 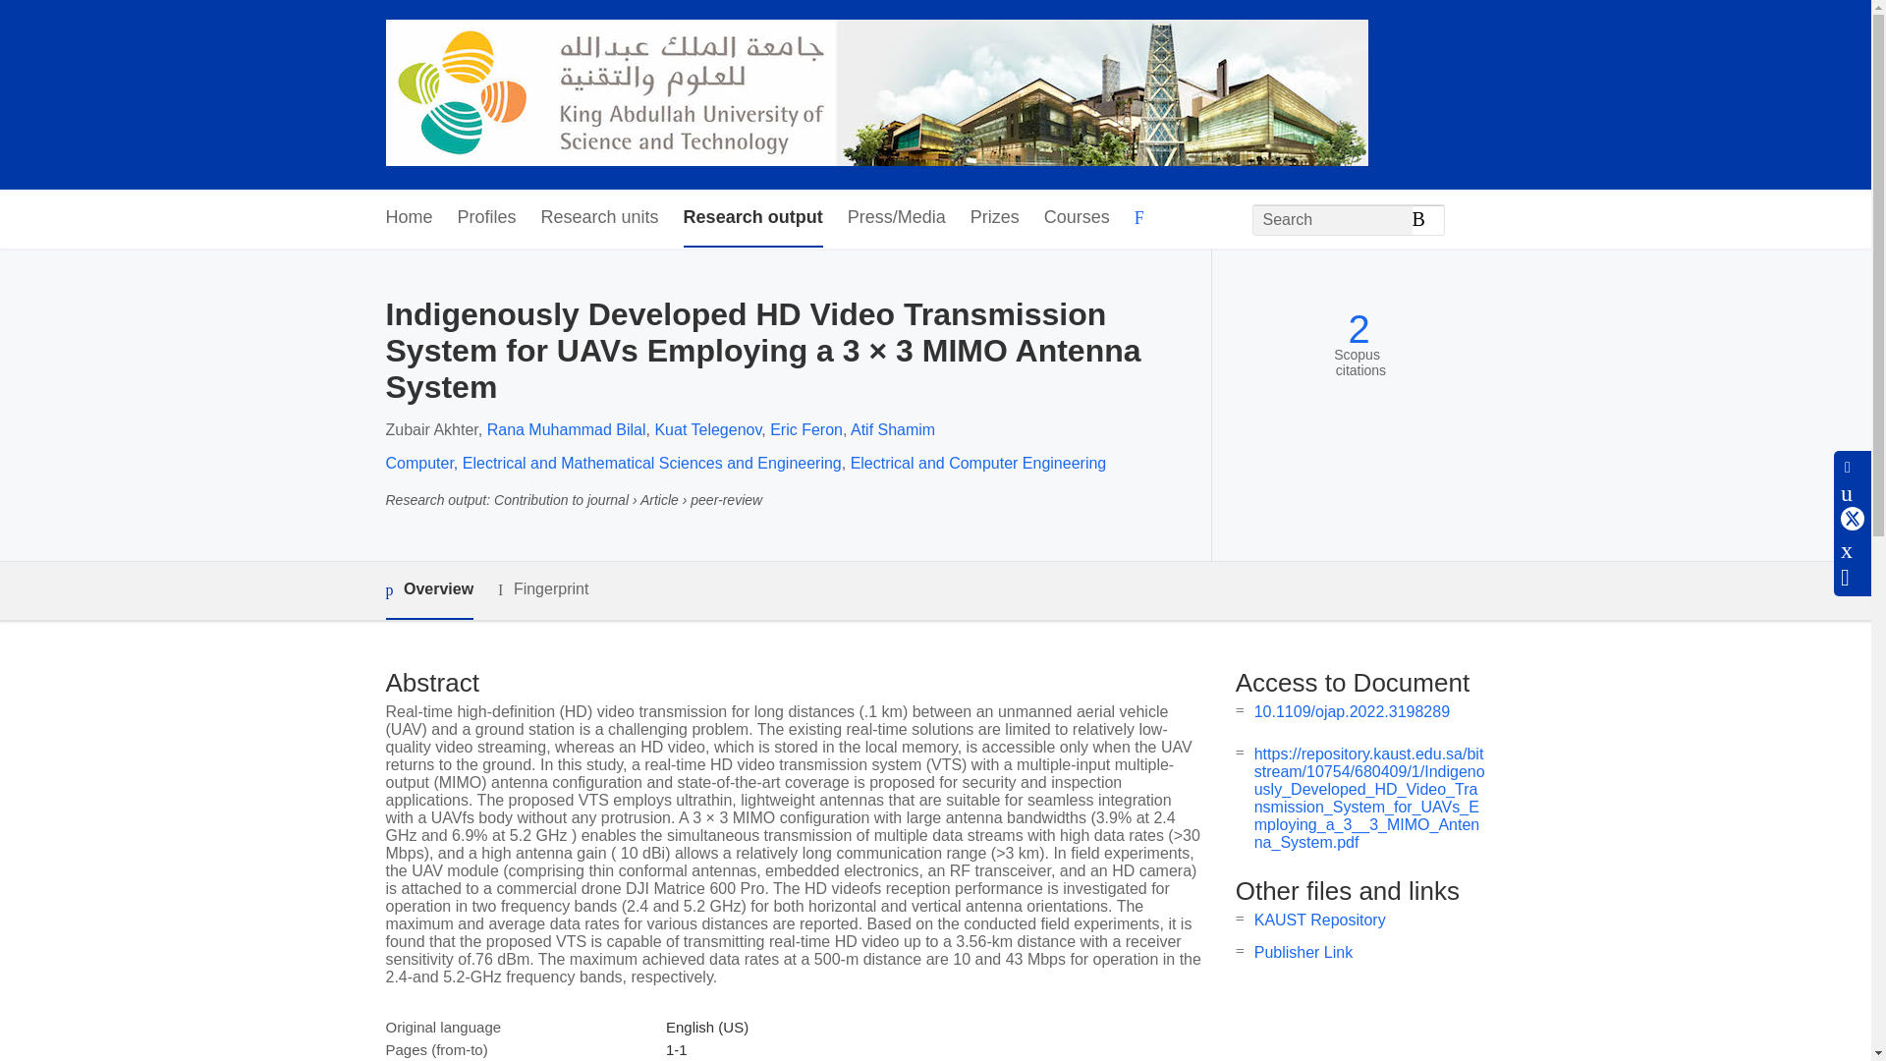 What do you see at coordinates (892, 429) in the screenshot?
I see `Atif Shamim` at bounding box center [892, 429].